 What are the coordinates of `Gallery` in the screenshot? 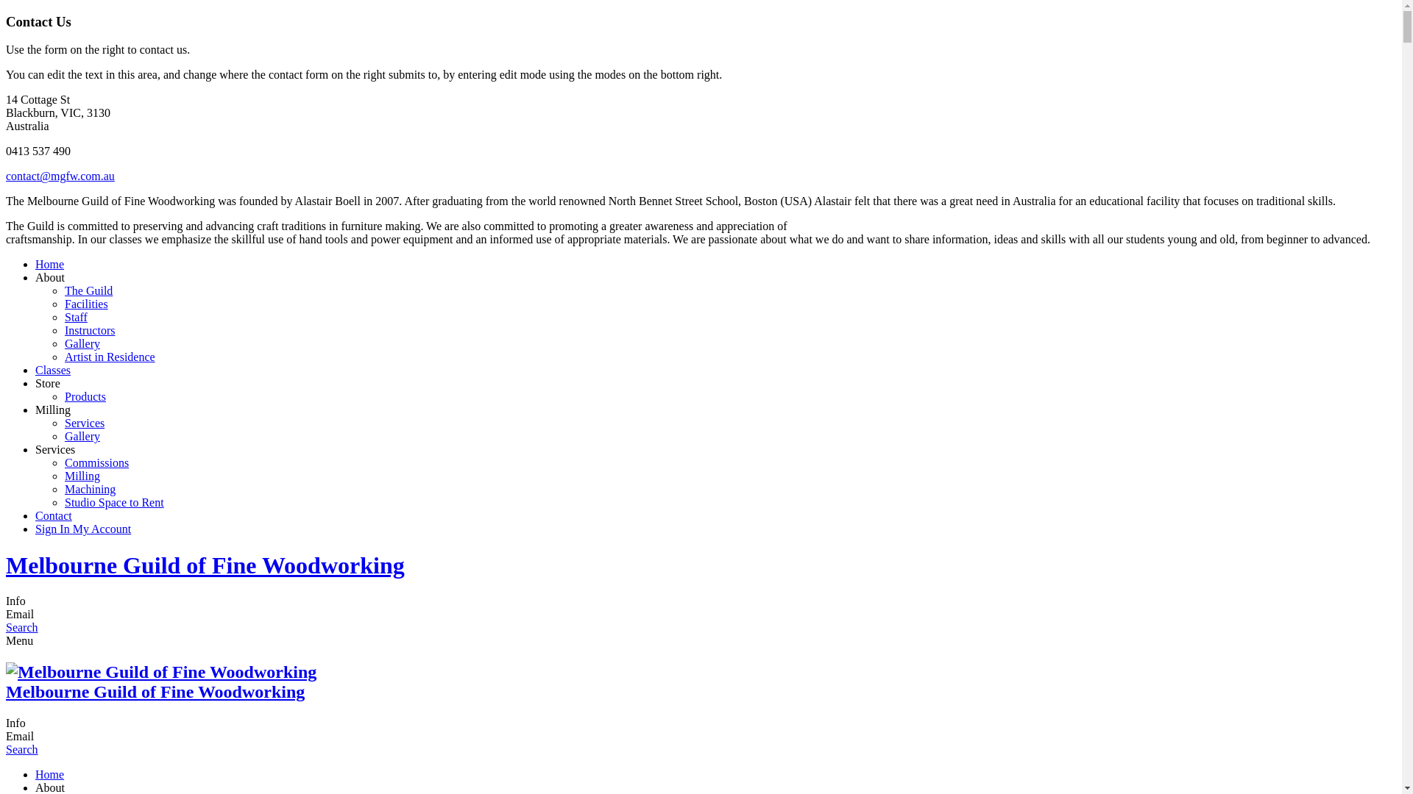 It's located at (82, 344).